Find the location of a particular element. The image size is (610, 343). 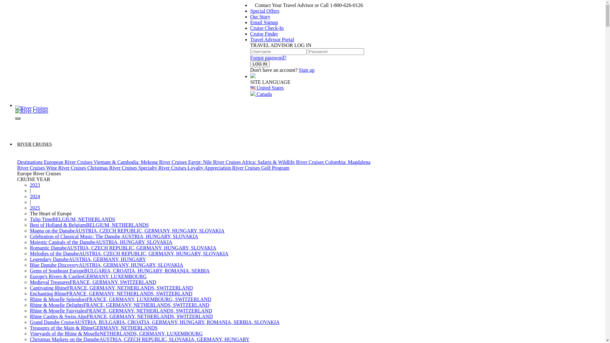

AmaWaterways is located at coordinates (32, 111).